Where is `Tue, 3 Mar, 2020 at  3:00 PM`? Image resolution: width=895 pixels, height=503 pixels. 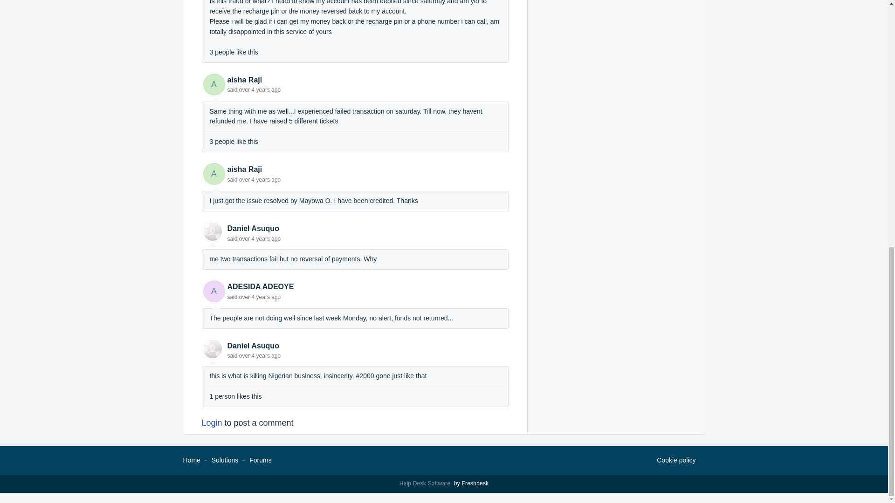 Tue, 3 Mar, 2020 at  3:00 PM is located at coordinates (260, 89).